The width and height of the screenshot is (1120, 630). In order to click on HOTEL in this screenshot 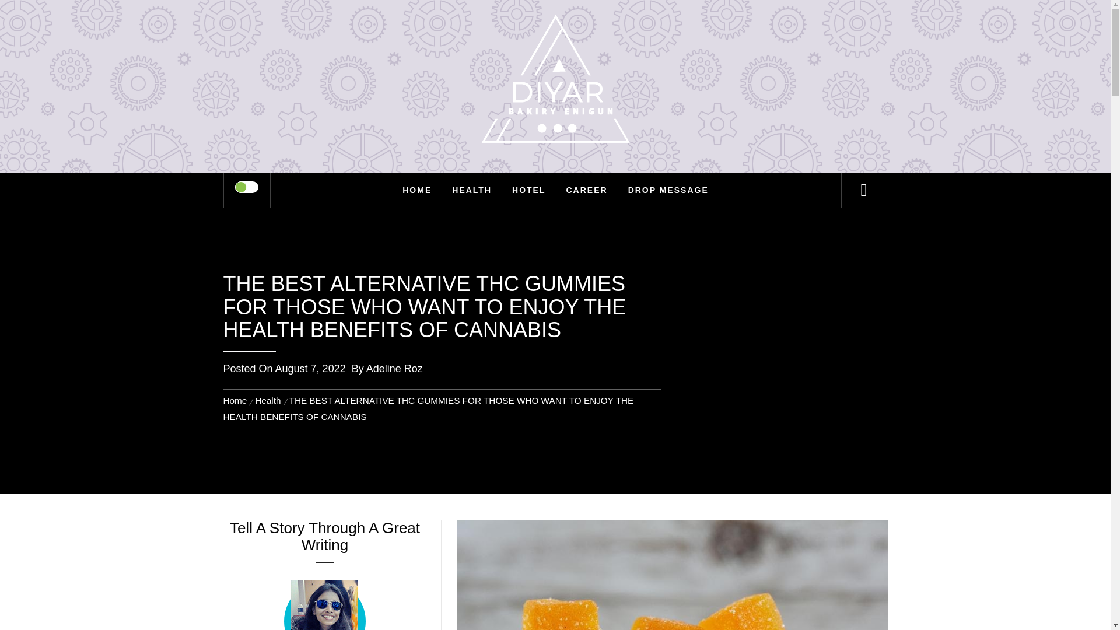, I will do `click(528, 190)`.